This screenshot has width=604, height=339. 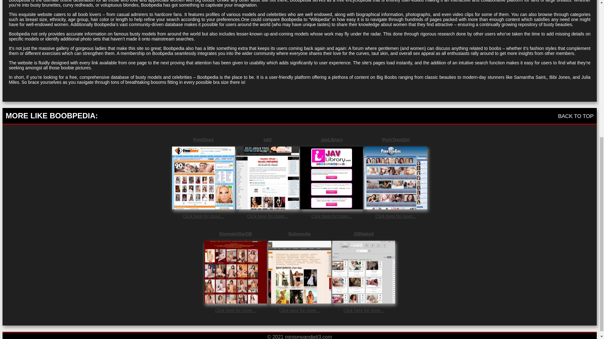 I want to click on BACK TO TOP, so click(x=576, y=116).